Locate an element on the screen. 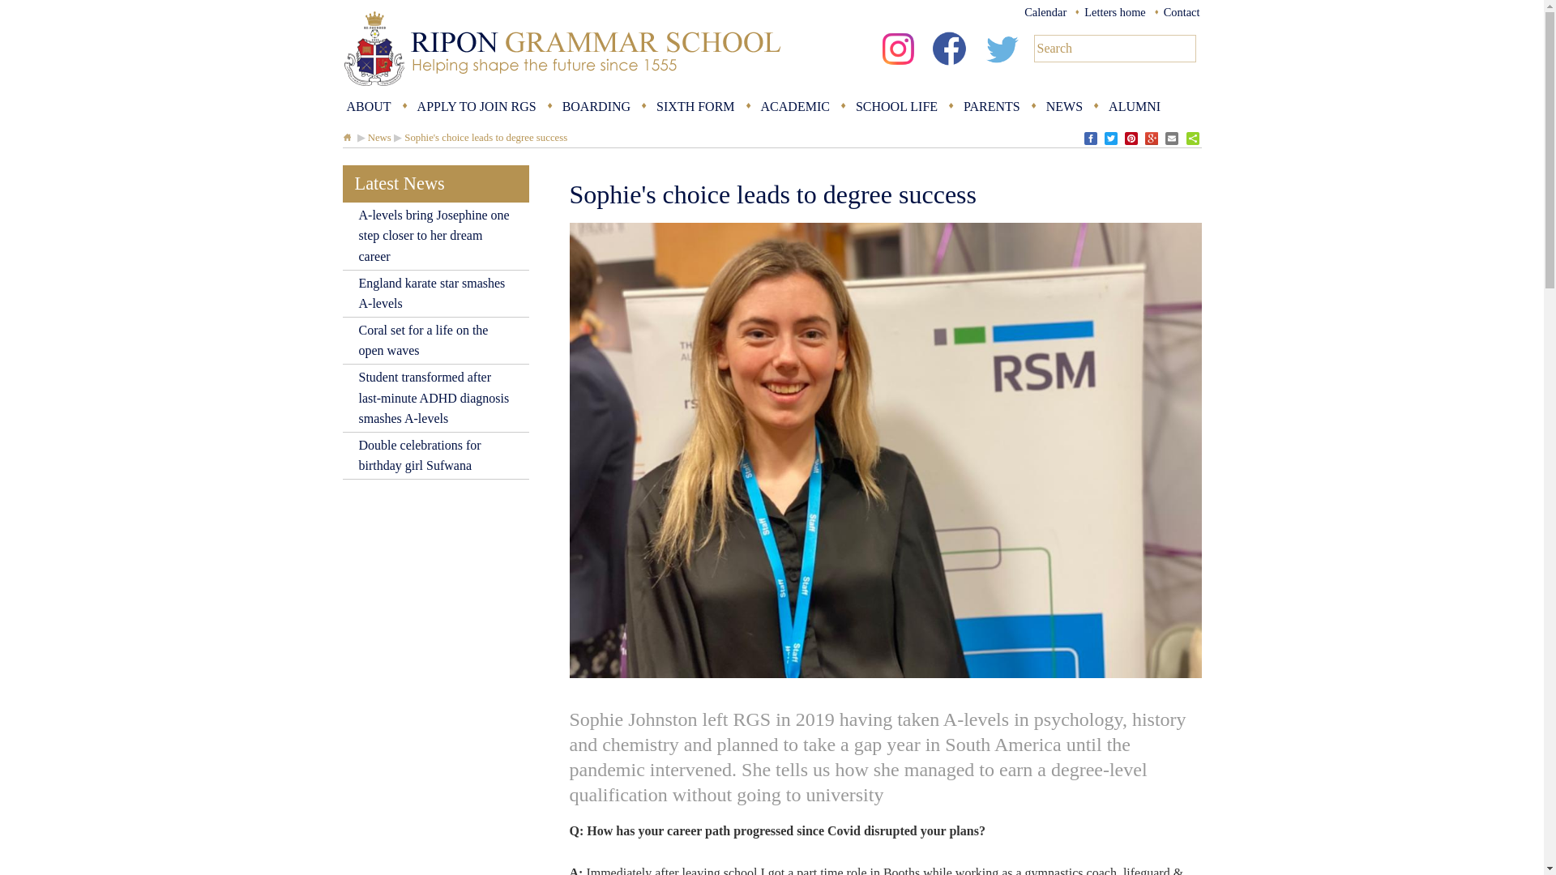 The height and width of the screenshot is (875, 1556). Contact is located at coordinates (1182, 11).